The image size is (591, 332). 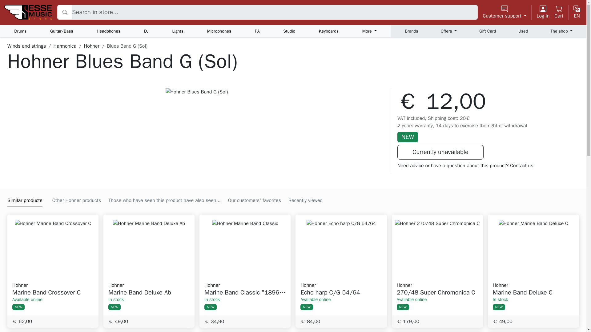 What do you see at coordinates (449, 31) in the screenshot?
I see `Offers` at bounding box center [449, 31].